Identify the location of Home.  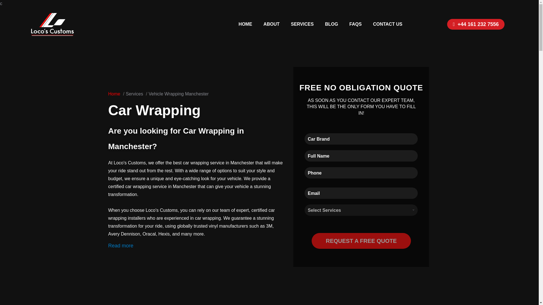
(116, 94).